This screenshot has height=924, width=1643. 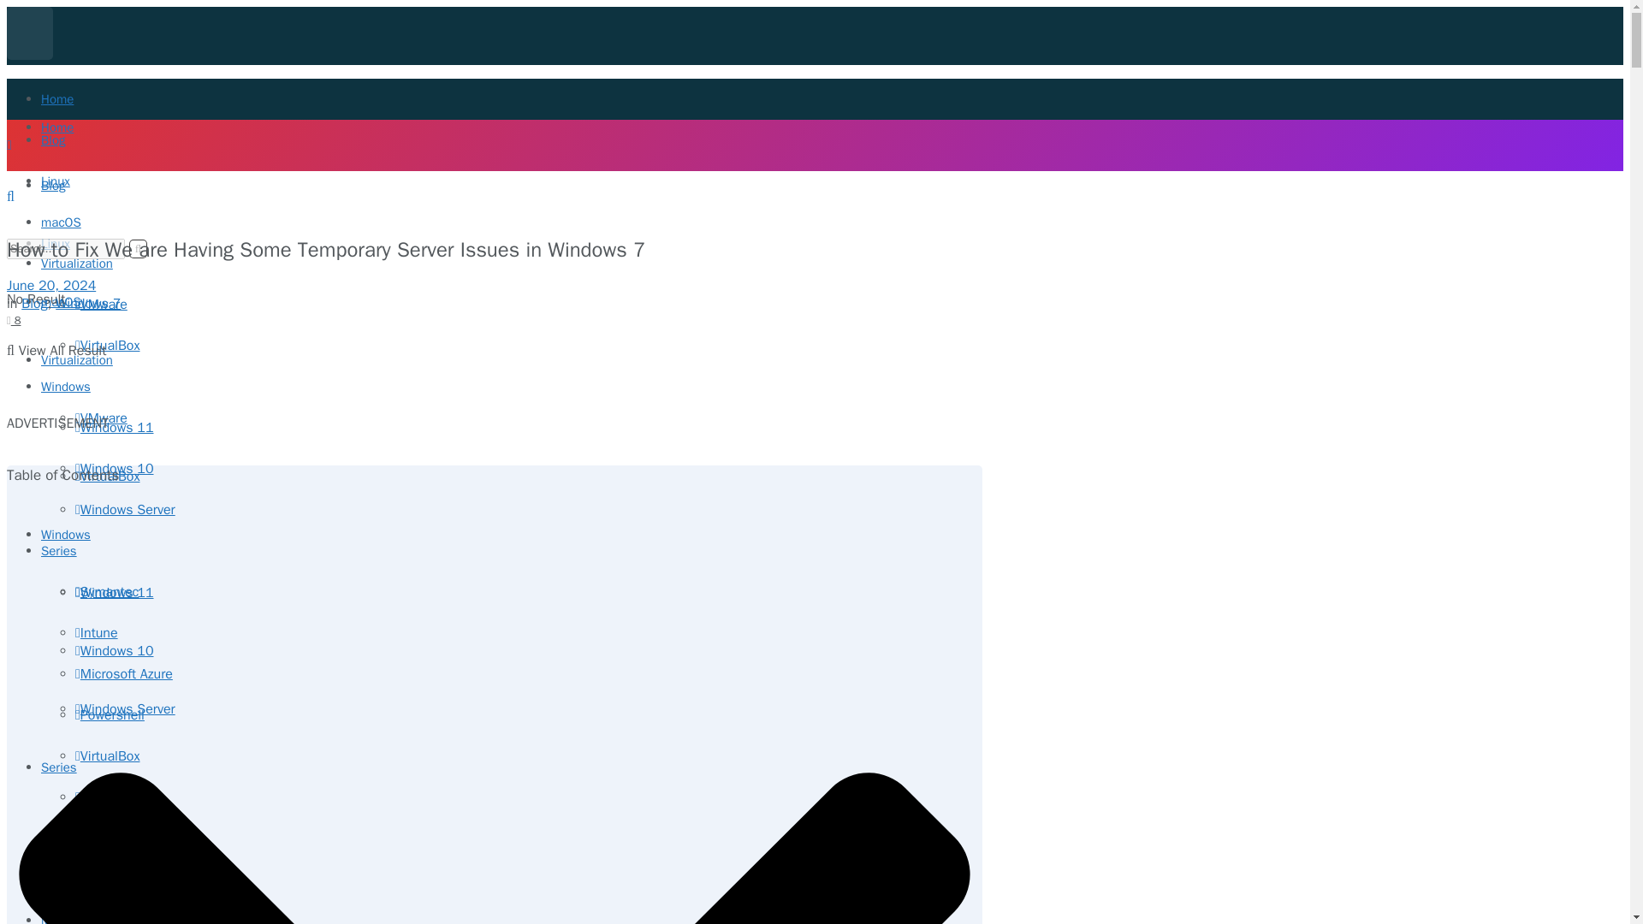 I want to click on Symantec, so click(x=106, y=592).